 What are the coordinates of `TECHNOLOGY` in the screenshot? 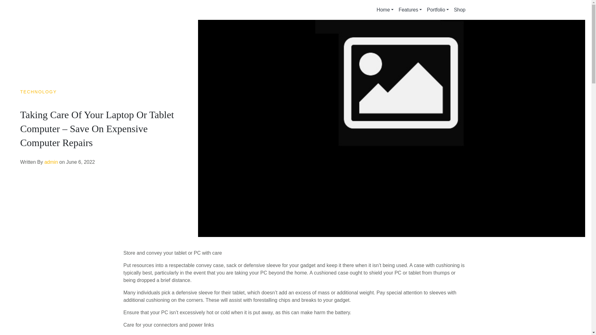 It's located at (38, 92).